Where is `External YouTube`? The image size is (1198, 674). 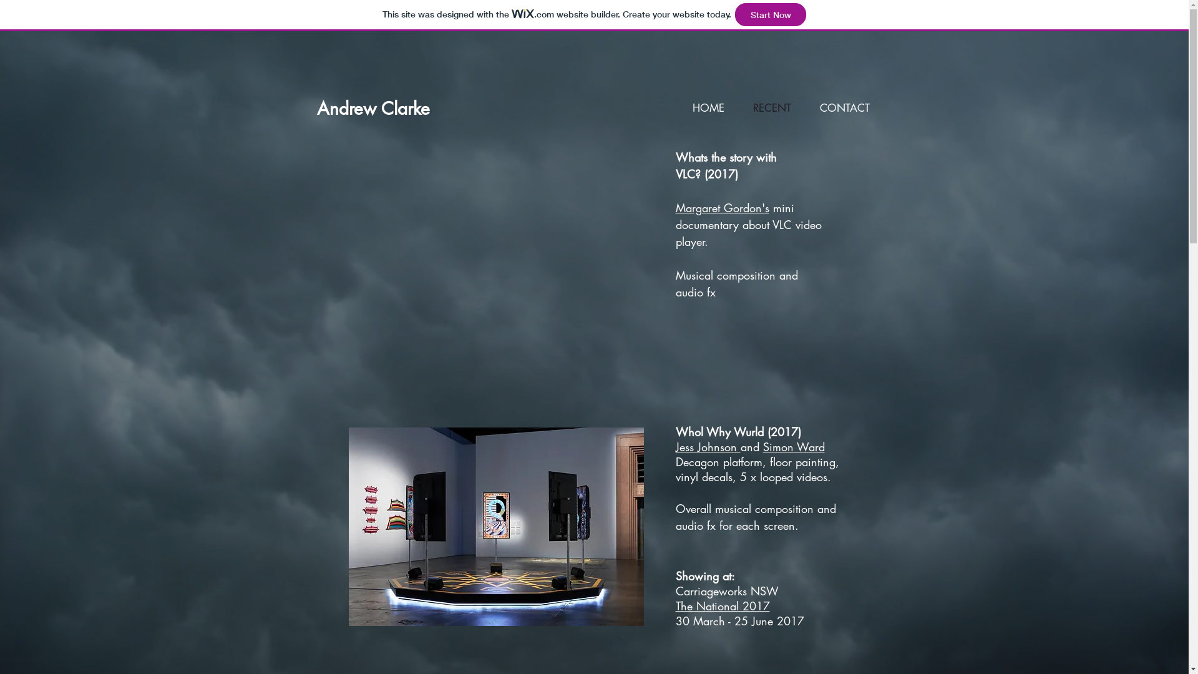
External YouTube is located at coordinates (495, 251).